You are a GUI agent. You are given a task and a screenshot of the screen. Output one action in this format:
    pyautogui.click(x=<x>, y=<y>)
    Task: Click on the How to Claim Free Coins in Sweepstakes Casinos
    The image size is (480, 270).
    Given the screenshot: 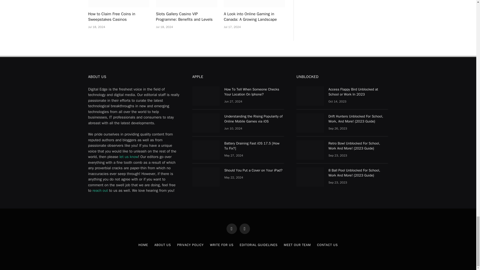 What is the action you would take?
    pyautogui.click(x=118, y=4)
    